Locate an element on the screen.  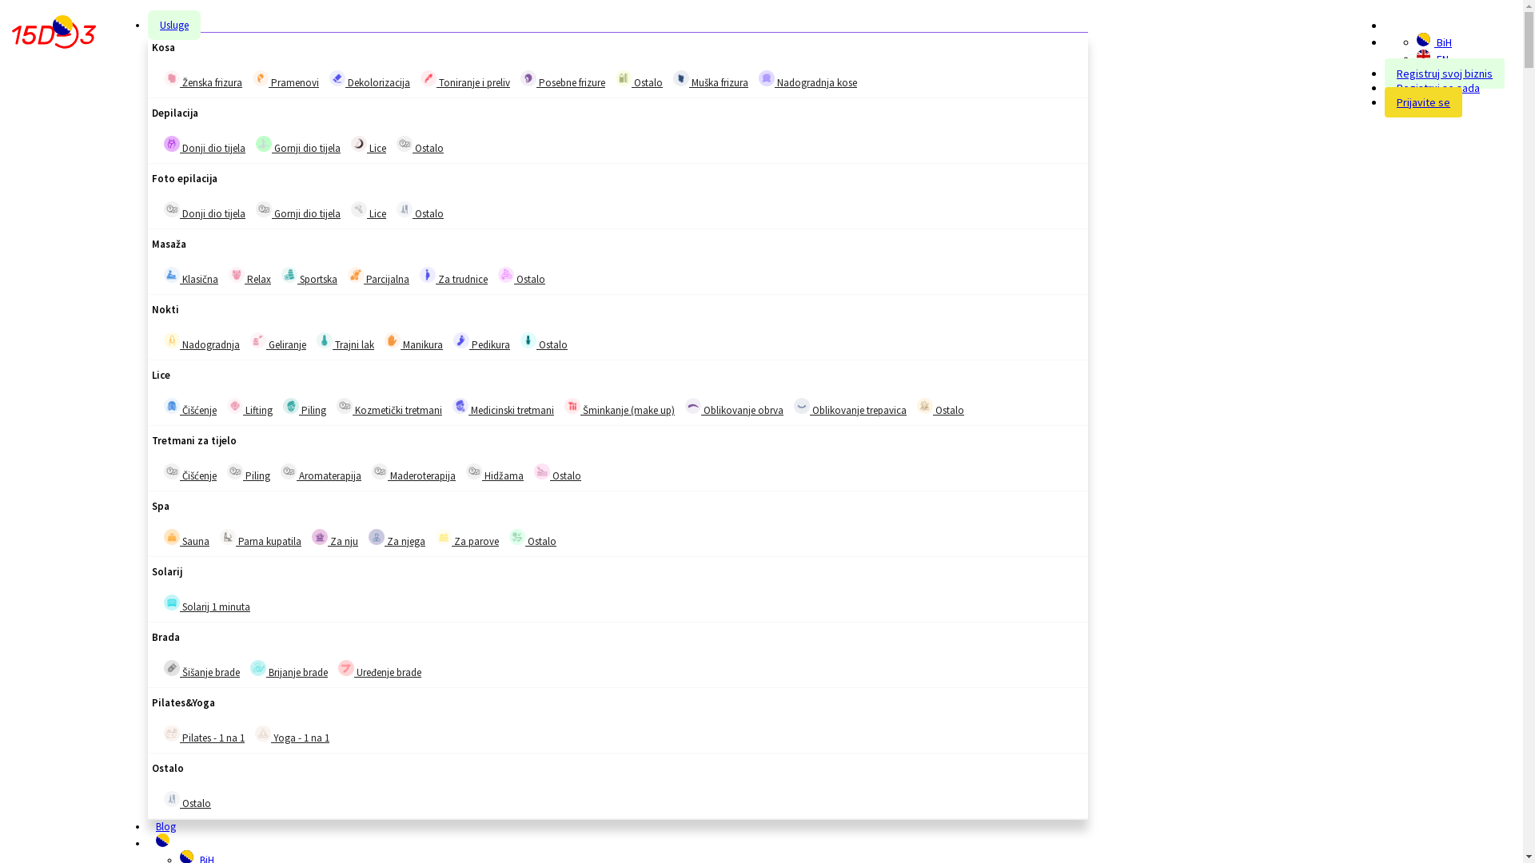
Ostalo is located at coordinates (521, 276).